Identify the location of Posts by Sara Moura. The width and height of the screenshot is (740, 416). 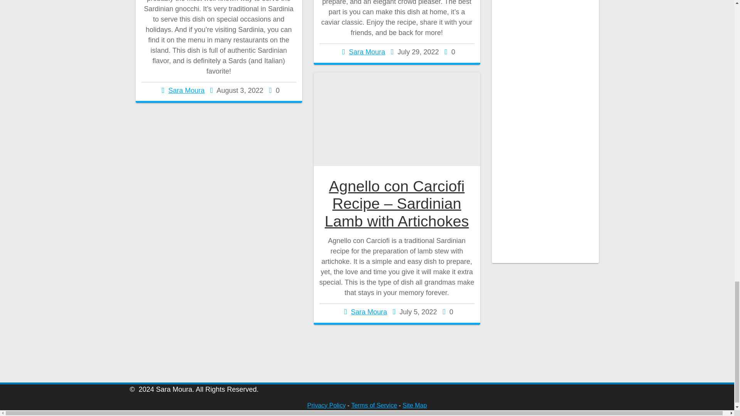
(187, 90).